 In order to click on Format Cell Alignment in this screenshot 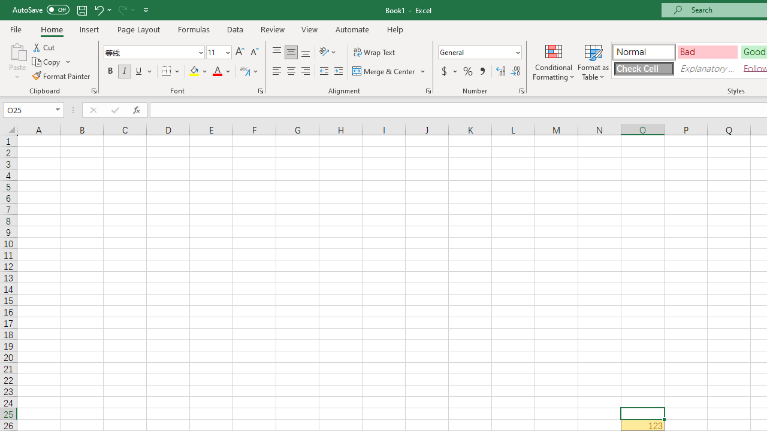, I will do `click(428, 91)`.